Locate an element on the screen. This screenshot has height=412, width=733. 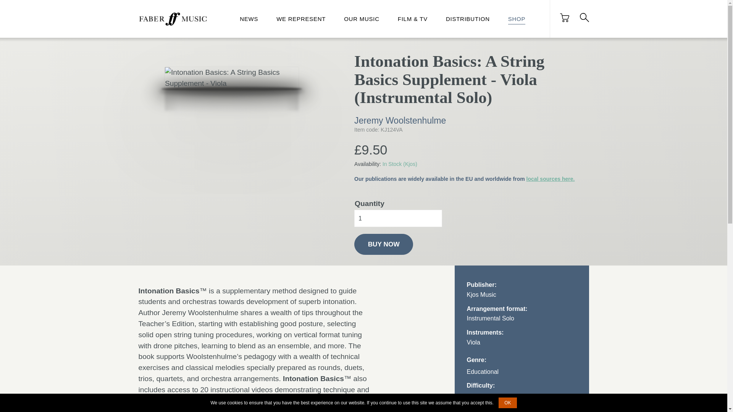
DISTRIBUTION is located at coordinates (467, 19).